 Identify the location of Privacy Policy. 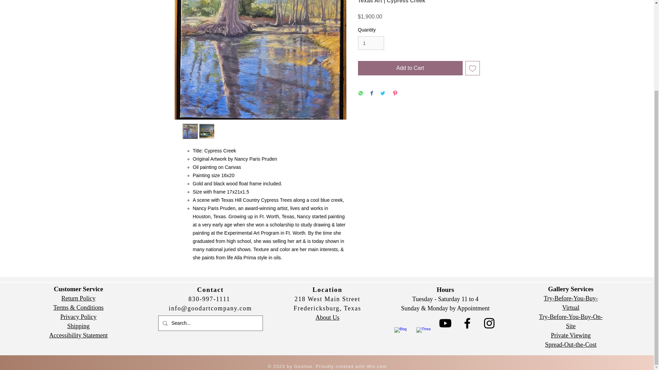
(79, 317).